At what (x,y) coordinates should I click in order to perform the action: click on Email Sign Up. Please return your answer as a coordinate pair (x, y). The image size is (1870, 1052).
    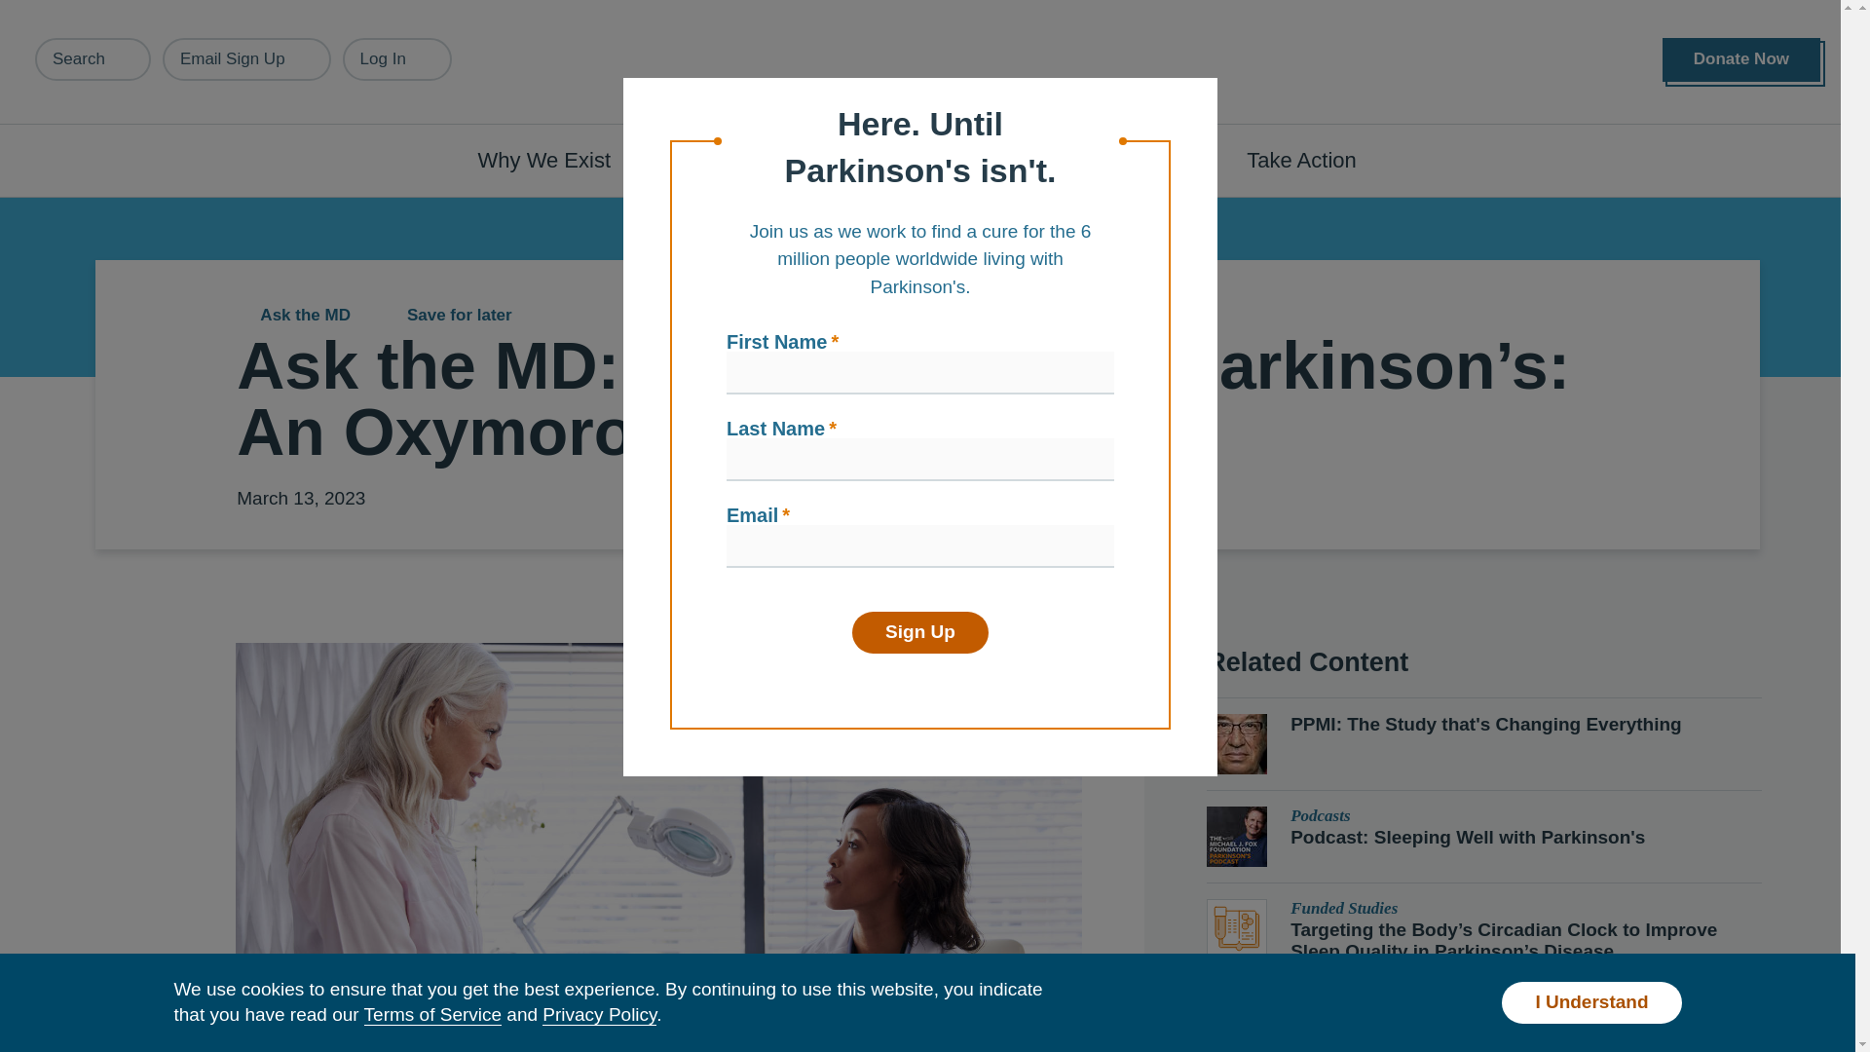
    Looking at the image, I should click on (246, 58).